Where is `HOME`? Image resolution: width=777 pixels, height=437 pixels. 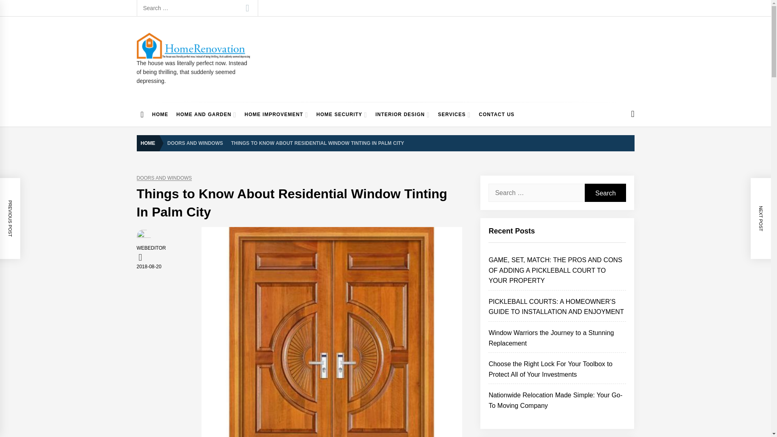 HOME is located at coordinates (150, 143).